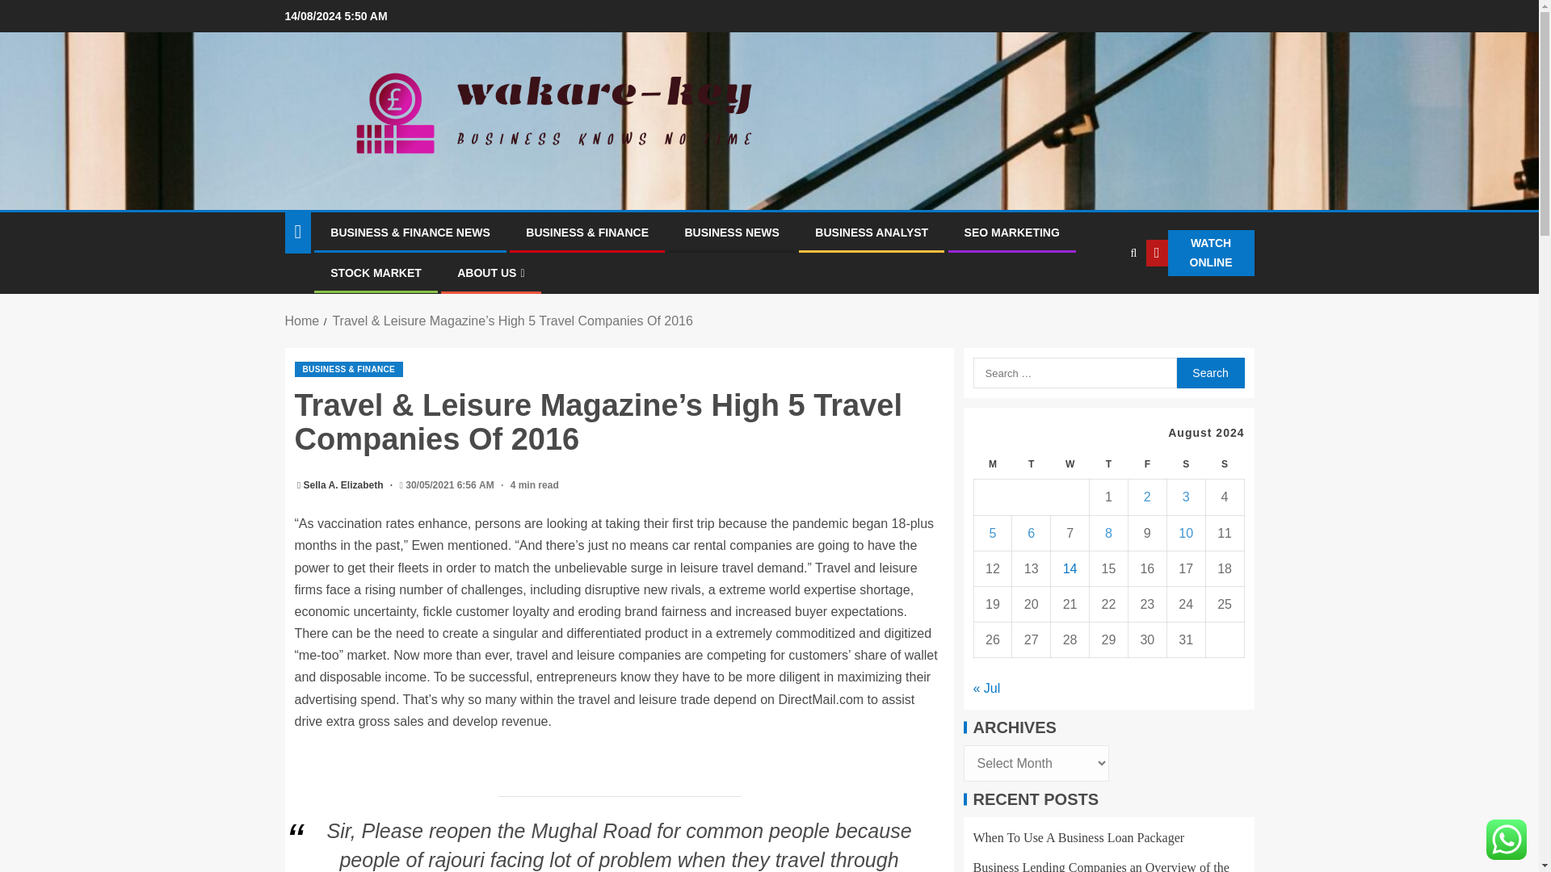 Image resolution: width=1551 pixels, height=872 pixels. What do you see at coordinates (871, 232) in the screenshot?
I see `BUSINESS ANALYST` at bounding box center [871, 232].